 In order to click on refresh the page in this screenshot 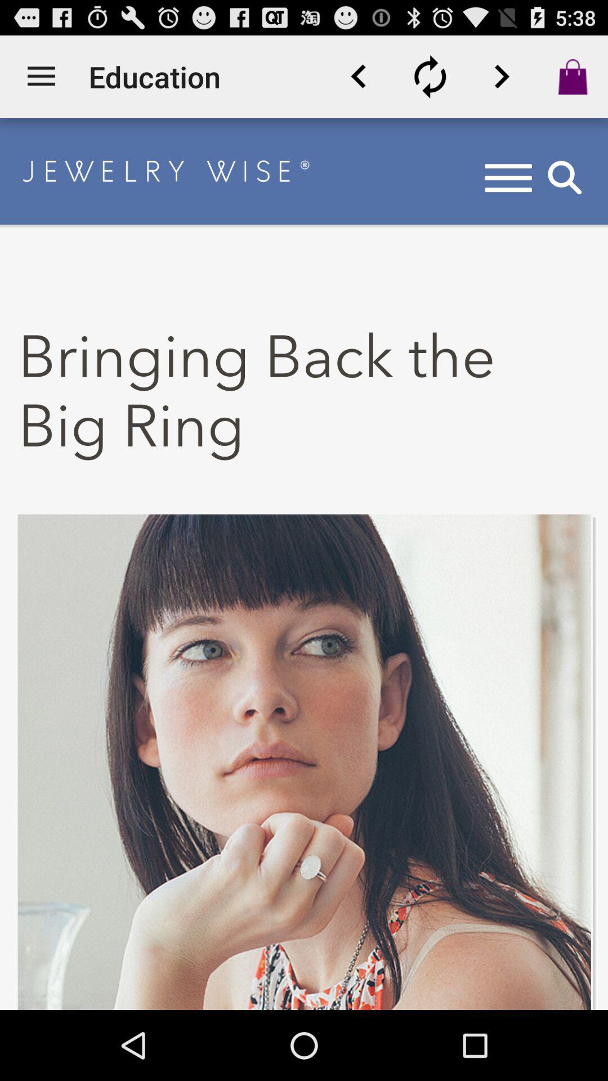, I will do `click(430, 77)`.